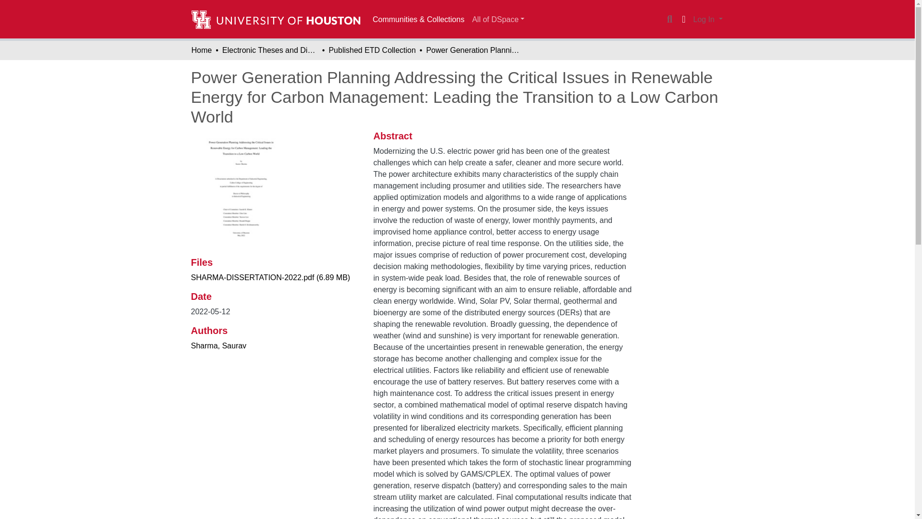 The width and height of the screenshot is (922, 519). I want to click on Log In, so click(708, 19).